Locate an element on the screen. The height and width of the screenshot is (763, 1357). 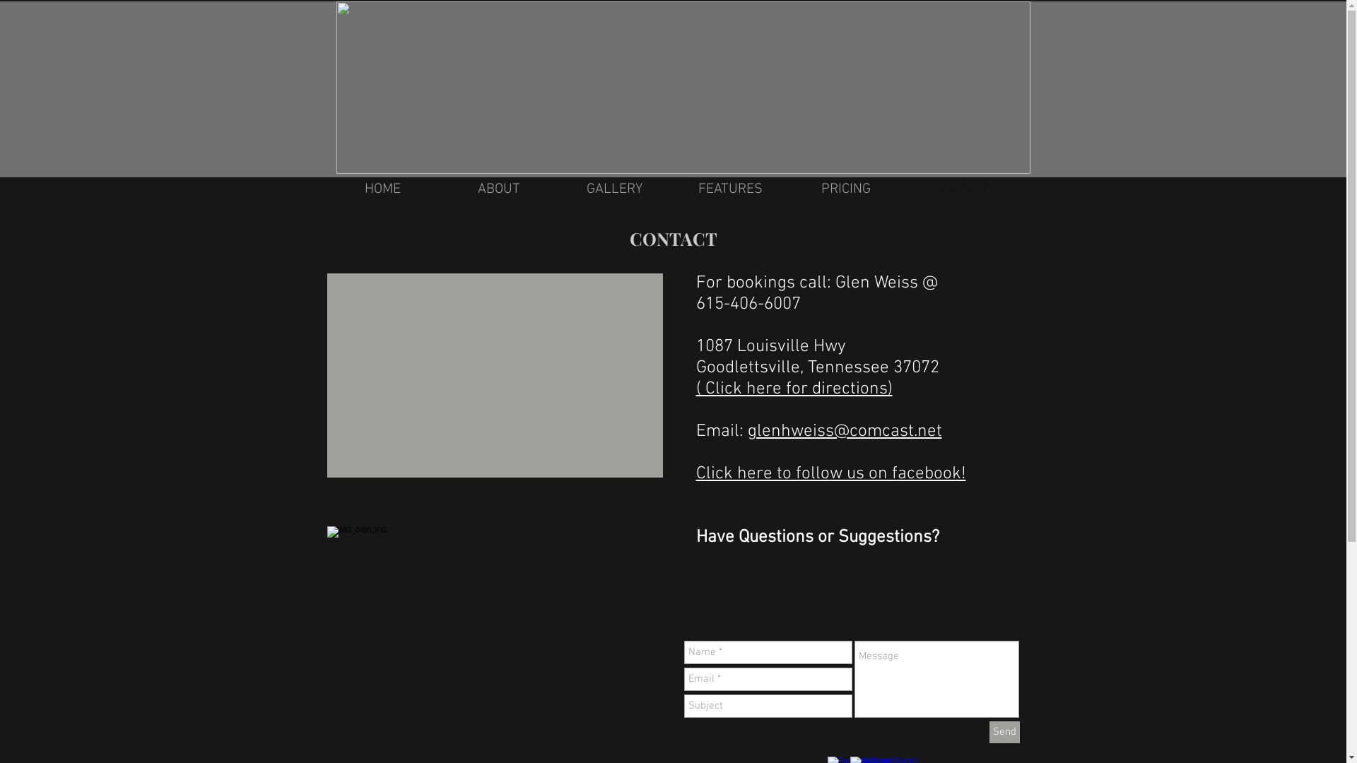
HOME is located at coordinates (383, 189).